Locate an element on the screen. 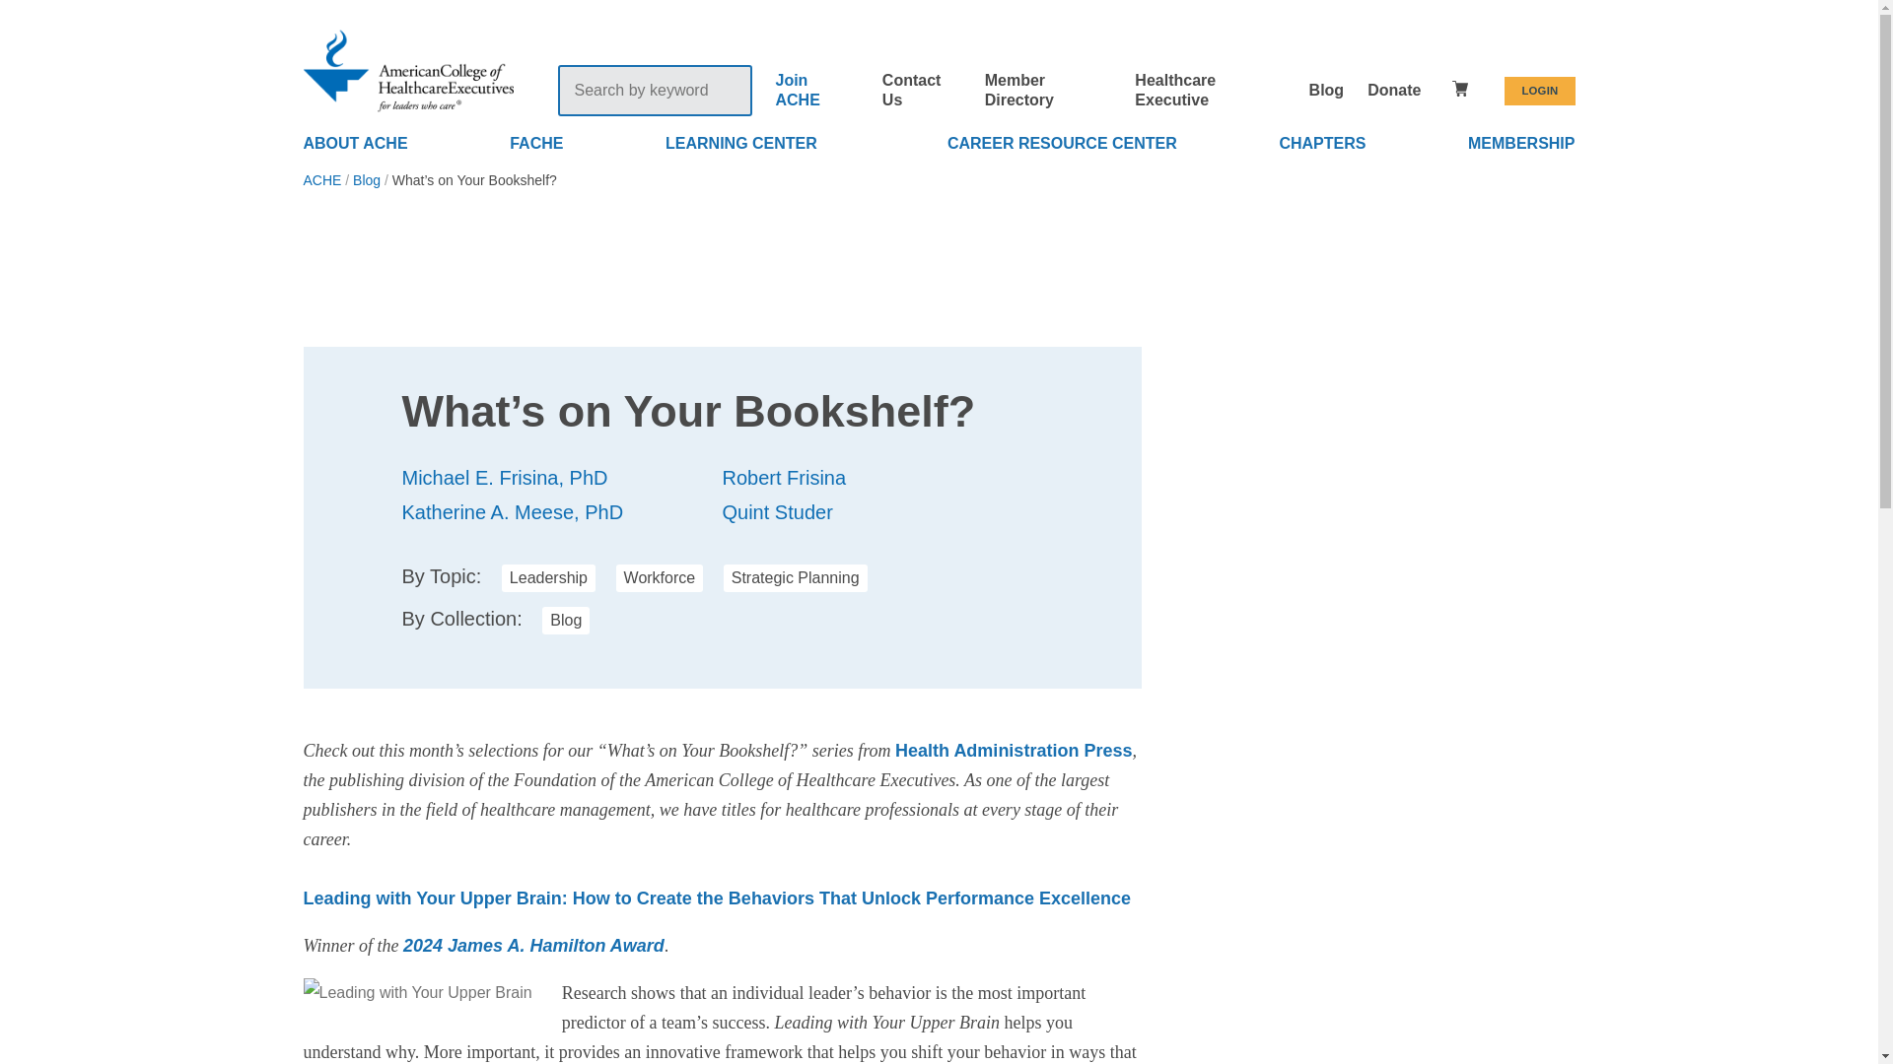  Member Directory is located at coordinates (1019, 91).